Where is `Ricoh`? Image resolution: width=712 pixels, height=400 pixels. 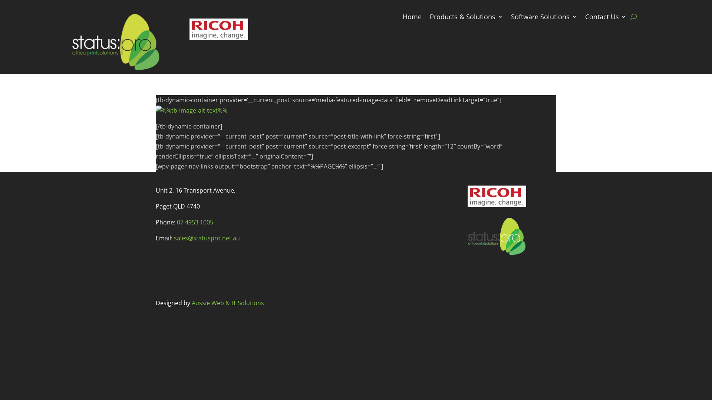
Ricoh is located at coordinates (219, 29).